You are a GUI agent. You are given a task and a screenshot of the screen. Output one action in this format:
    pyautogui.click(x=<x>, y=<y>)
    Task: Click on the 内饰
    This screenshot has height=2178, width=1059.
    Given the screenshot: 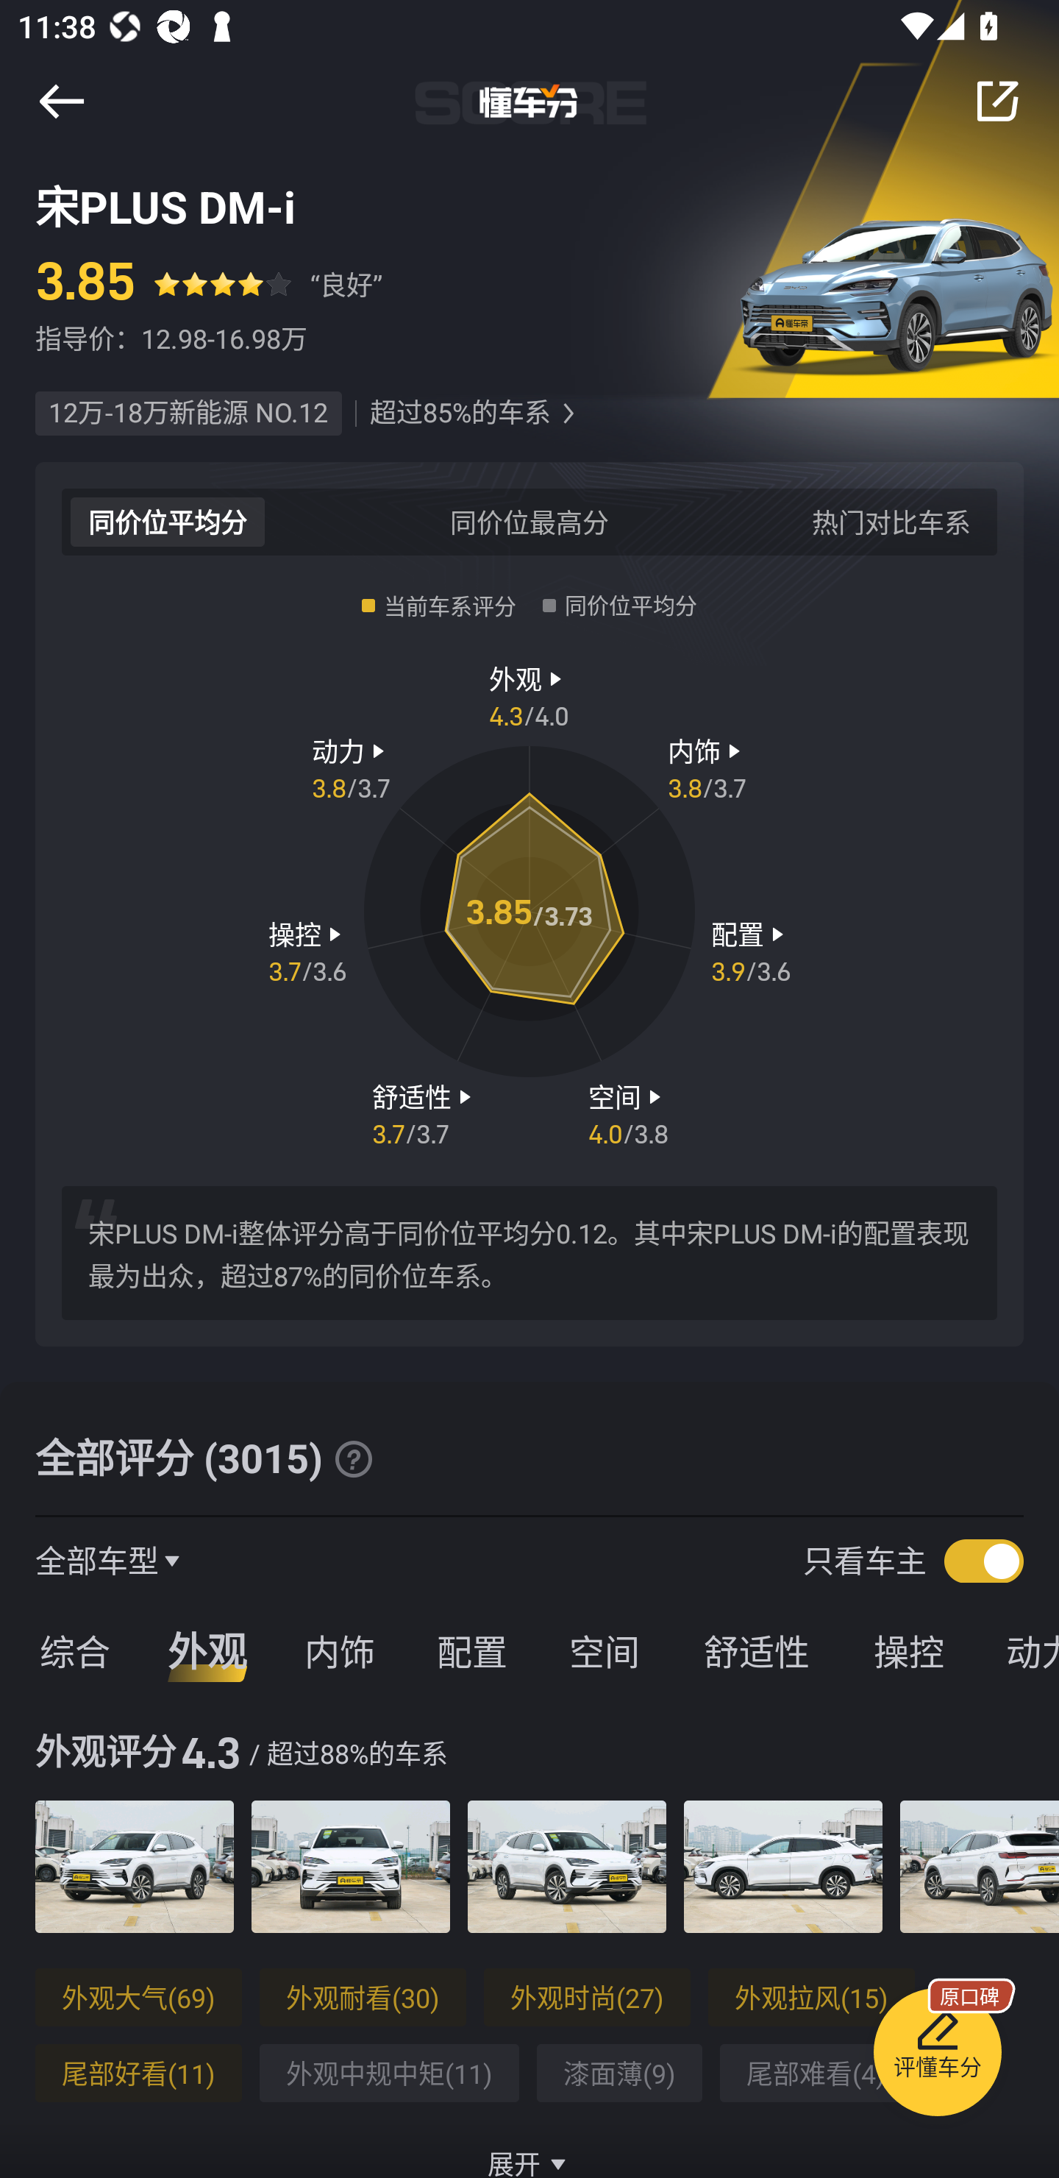 What is the action you would take?
    pyautogui.click(x=339, y=1650)
    